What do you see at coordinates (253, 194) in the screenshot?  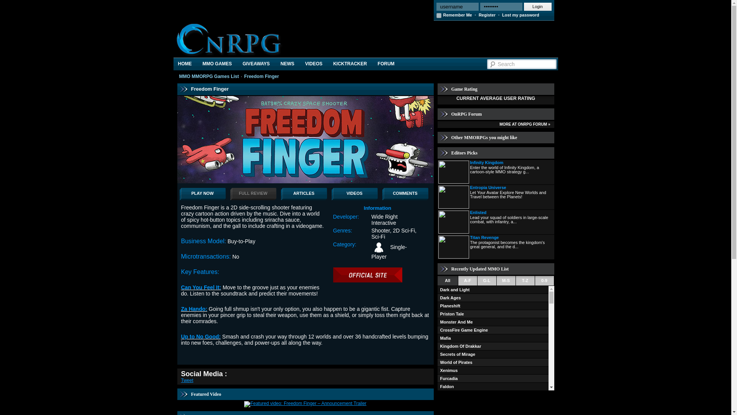 I see `FULL REVIEW` at bounding box center [253, 194].